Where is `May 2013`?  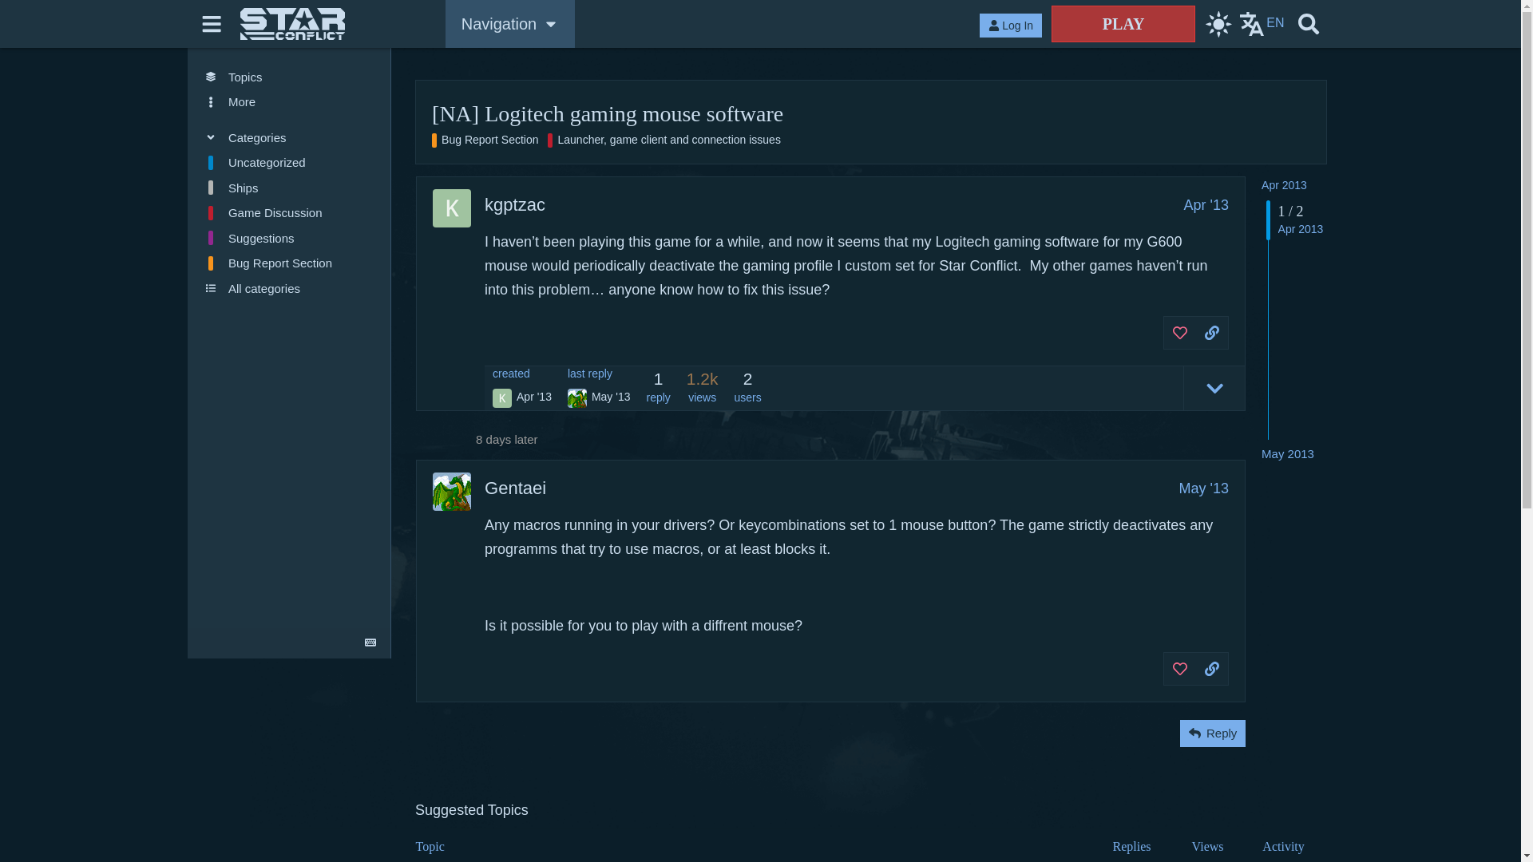
May 2013 is located at coordinates (1287, 453).